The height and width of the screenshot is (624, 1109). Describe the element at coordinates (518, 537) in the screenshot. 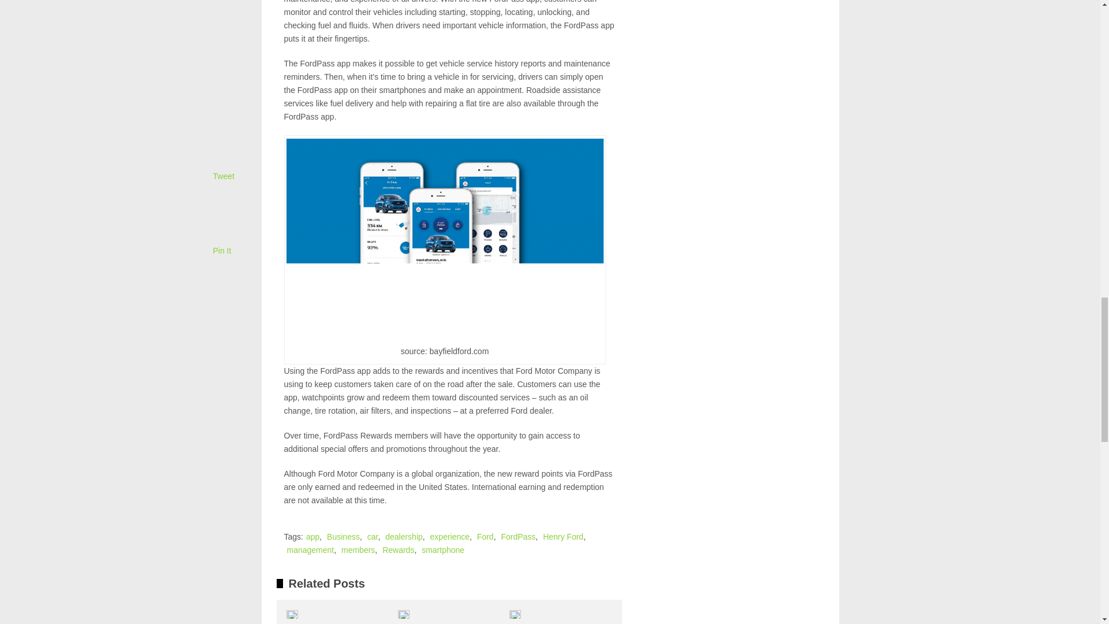

I see `FordPass` at that location.